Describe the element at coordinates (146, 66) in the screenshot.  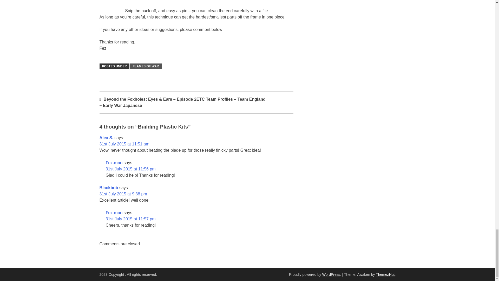
I see `FLAMES OF WAR` at that location.